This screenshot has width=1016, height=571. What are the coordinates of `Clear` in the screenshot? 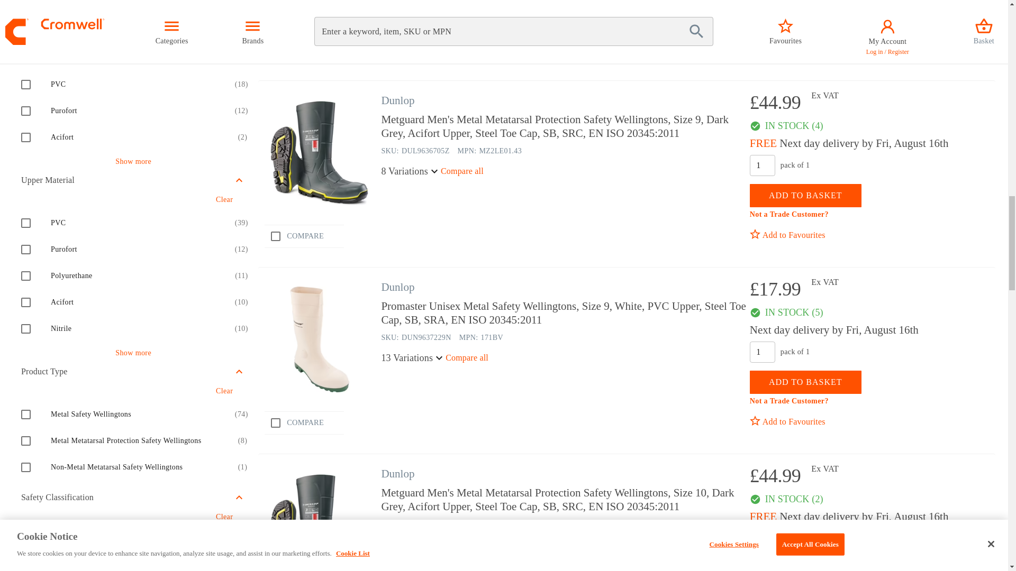 It's located at (224, 8).